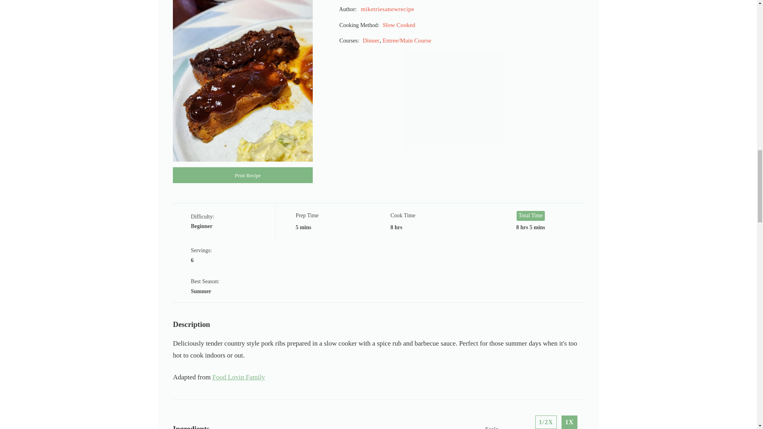 Image resolution: width=763 pixels, height=429 pixels. Describe the element at coordinates (243, 175) in the screenshot. I see `Print Recipe` at that location.